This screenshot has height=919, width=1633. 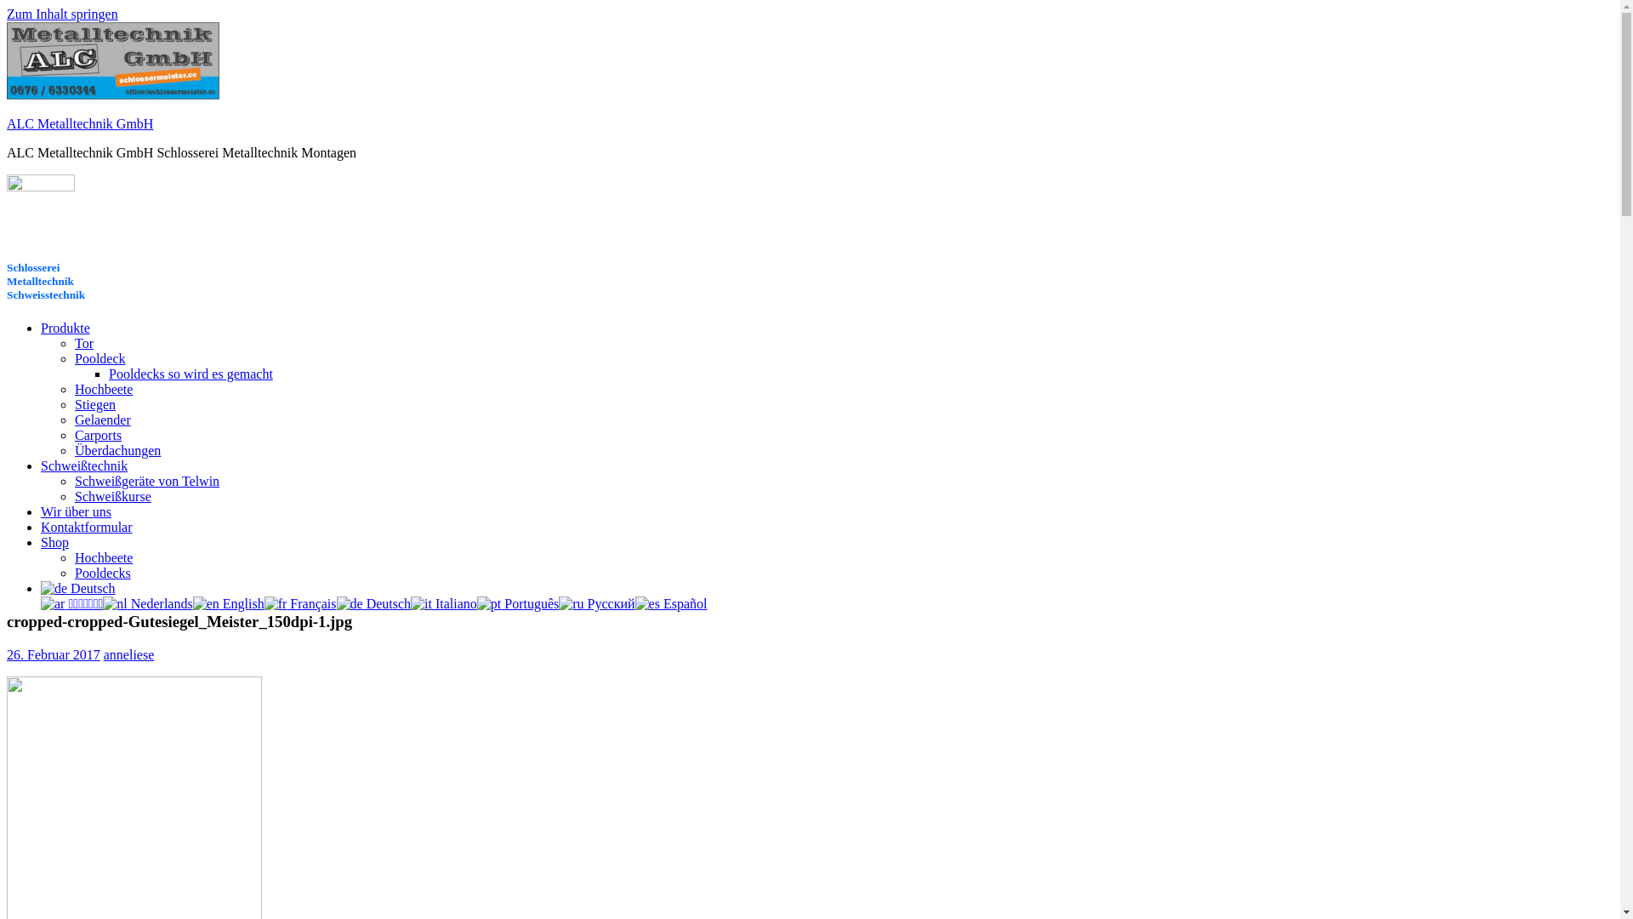 What do you see at coordinates (103, 420) in the screenshot?
I see `Gelaender` at bounding box center [103, 420].